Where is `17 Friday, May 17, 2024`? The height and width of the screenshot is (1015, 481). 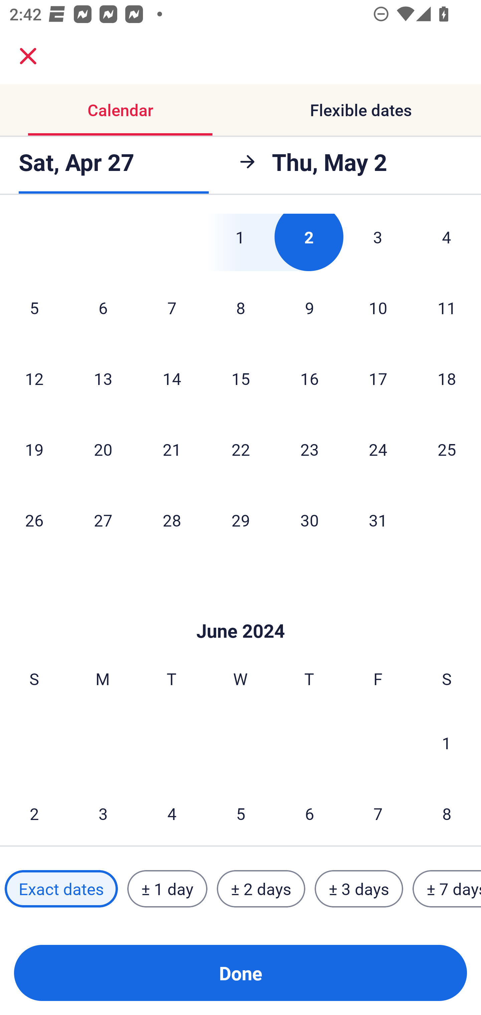
17 Friday, May 17, 2024 is located at coordinates (378, 379).